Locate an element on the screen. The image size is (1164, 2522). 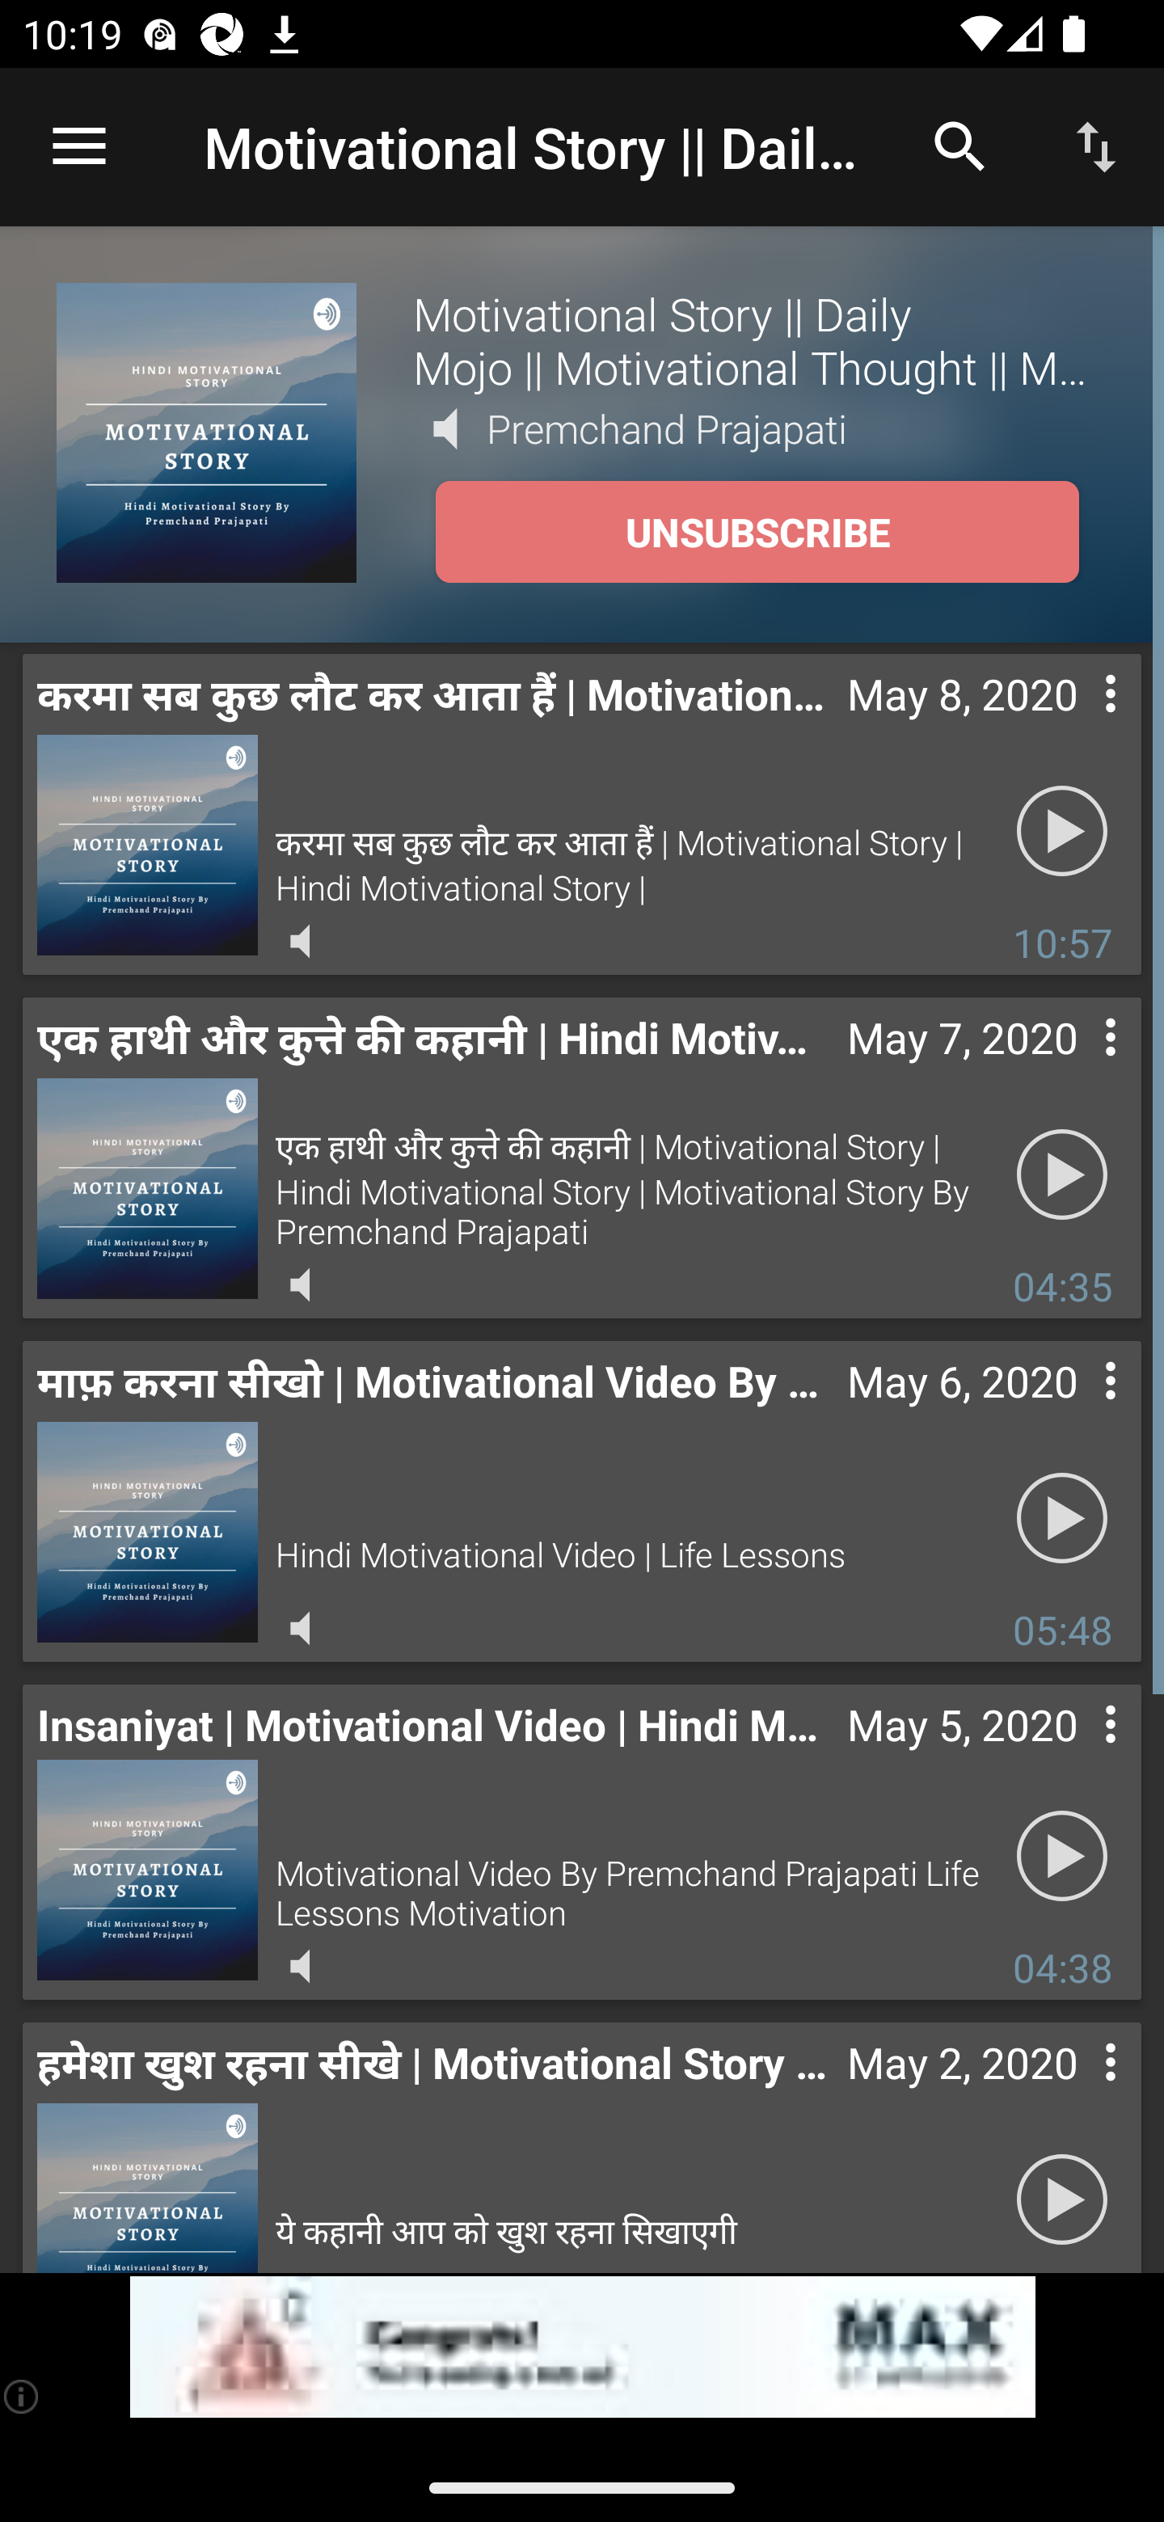
Contextual menu is located at coordinates (1075, 1756).